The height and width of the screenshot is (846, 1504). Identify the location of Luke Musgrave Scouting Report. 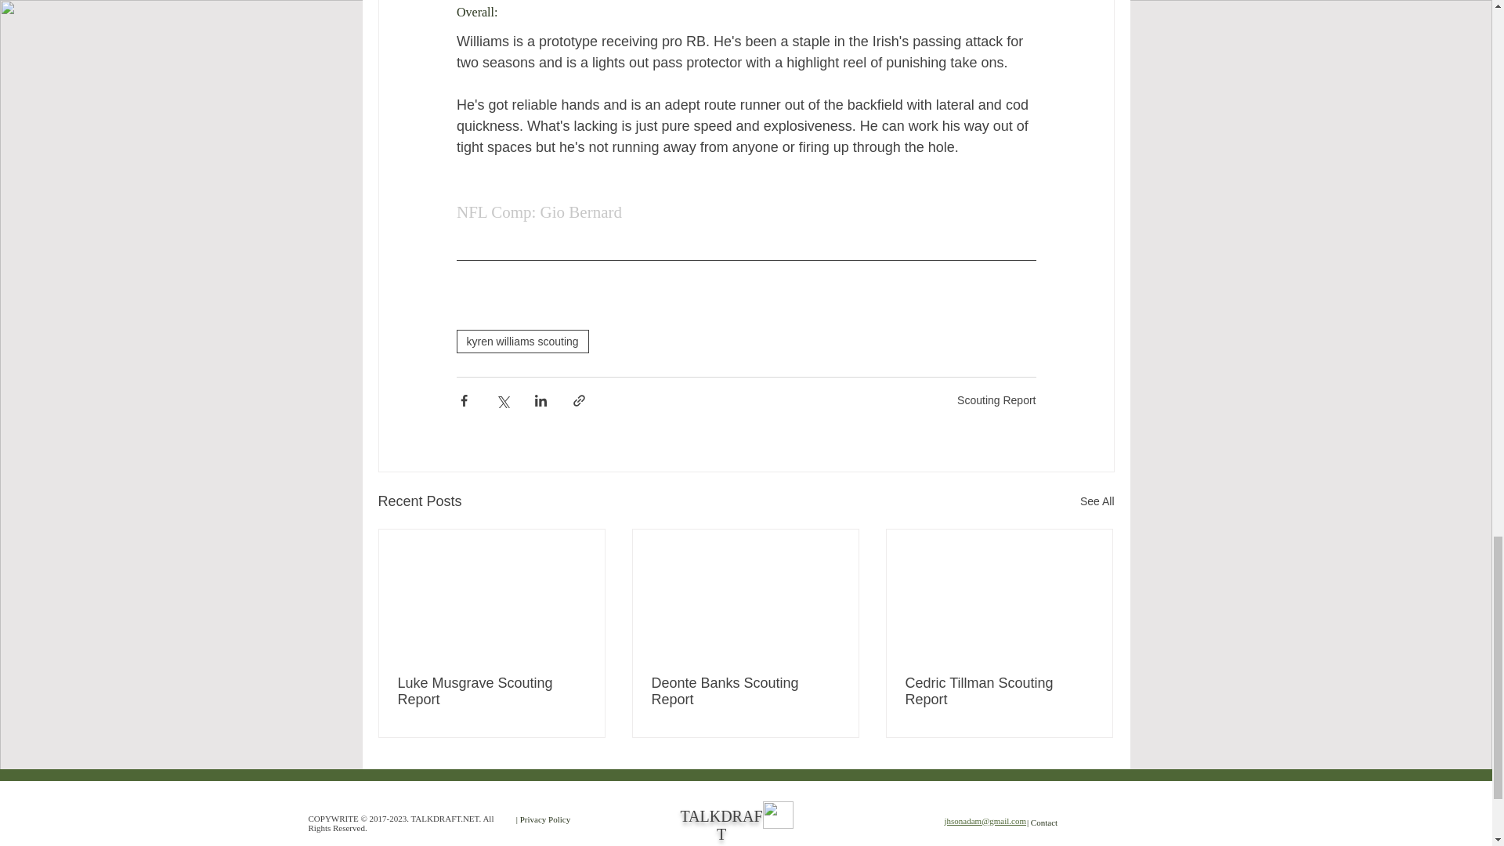
(492, 691).